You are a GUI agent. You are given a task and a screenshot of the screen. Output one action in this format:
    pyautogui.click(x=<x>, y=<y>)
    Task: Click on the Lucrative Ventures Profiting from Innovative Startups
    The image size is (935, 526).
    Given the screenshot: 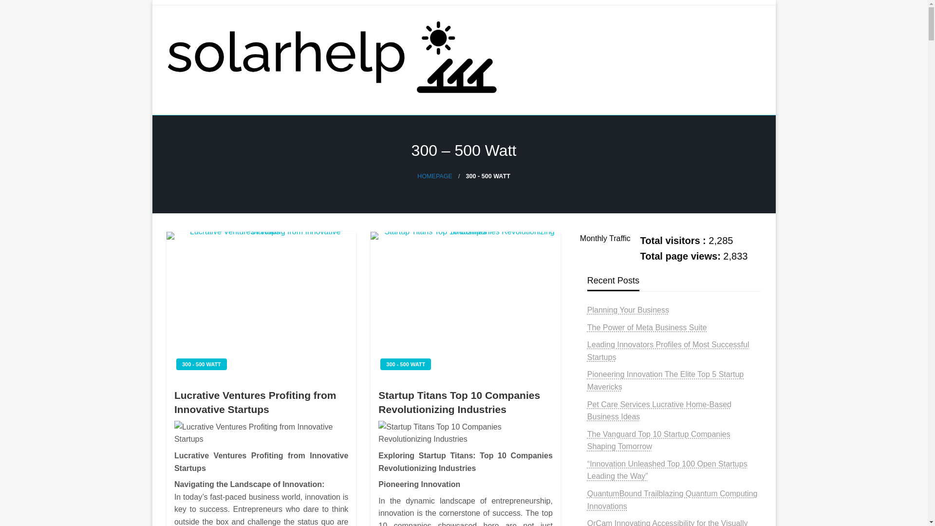 What is the action you would take?
    pyautogui.click(x=261, y=305)
    